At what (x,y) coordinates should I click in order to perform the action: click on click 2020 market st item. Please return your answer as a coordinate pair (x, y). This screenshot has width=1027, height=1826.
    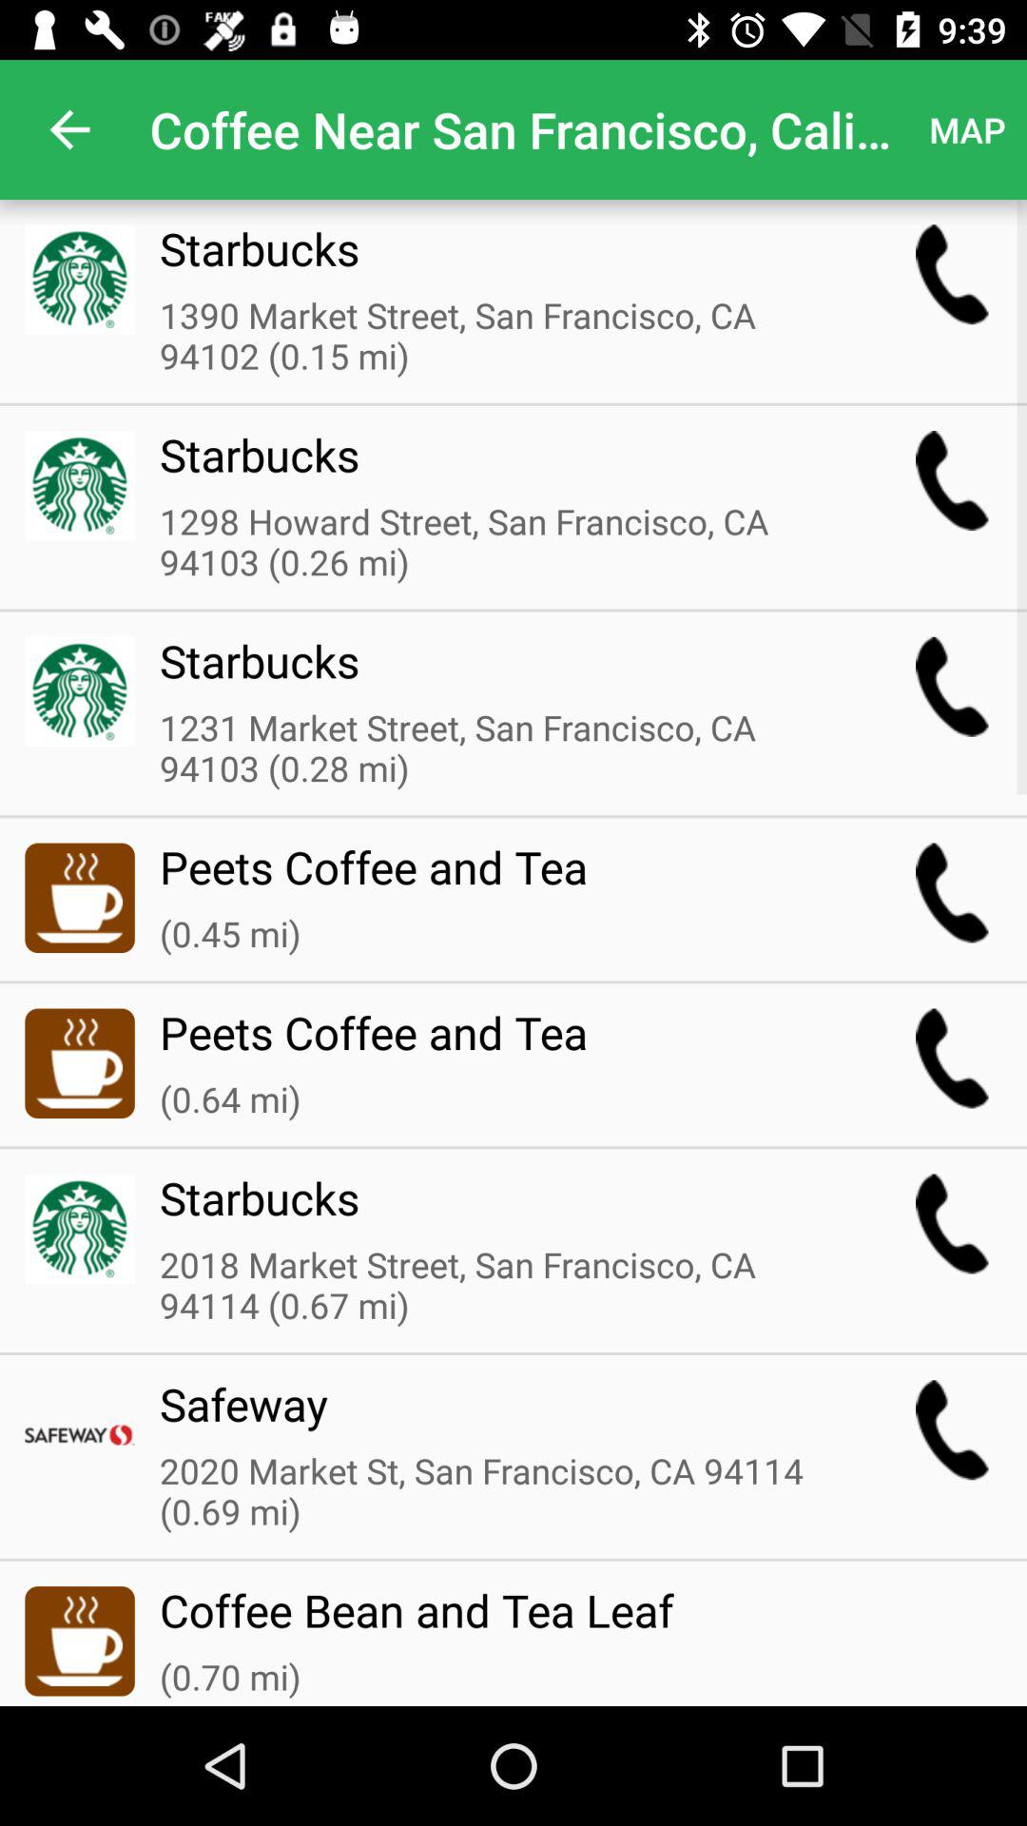
    Looking at the image, I should click on (499, 1493).